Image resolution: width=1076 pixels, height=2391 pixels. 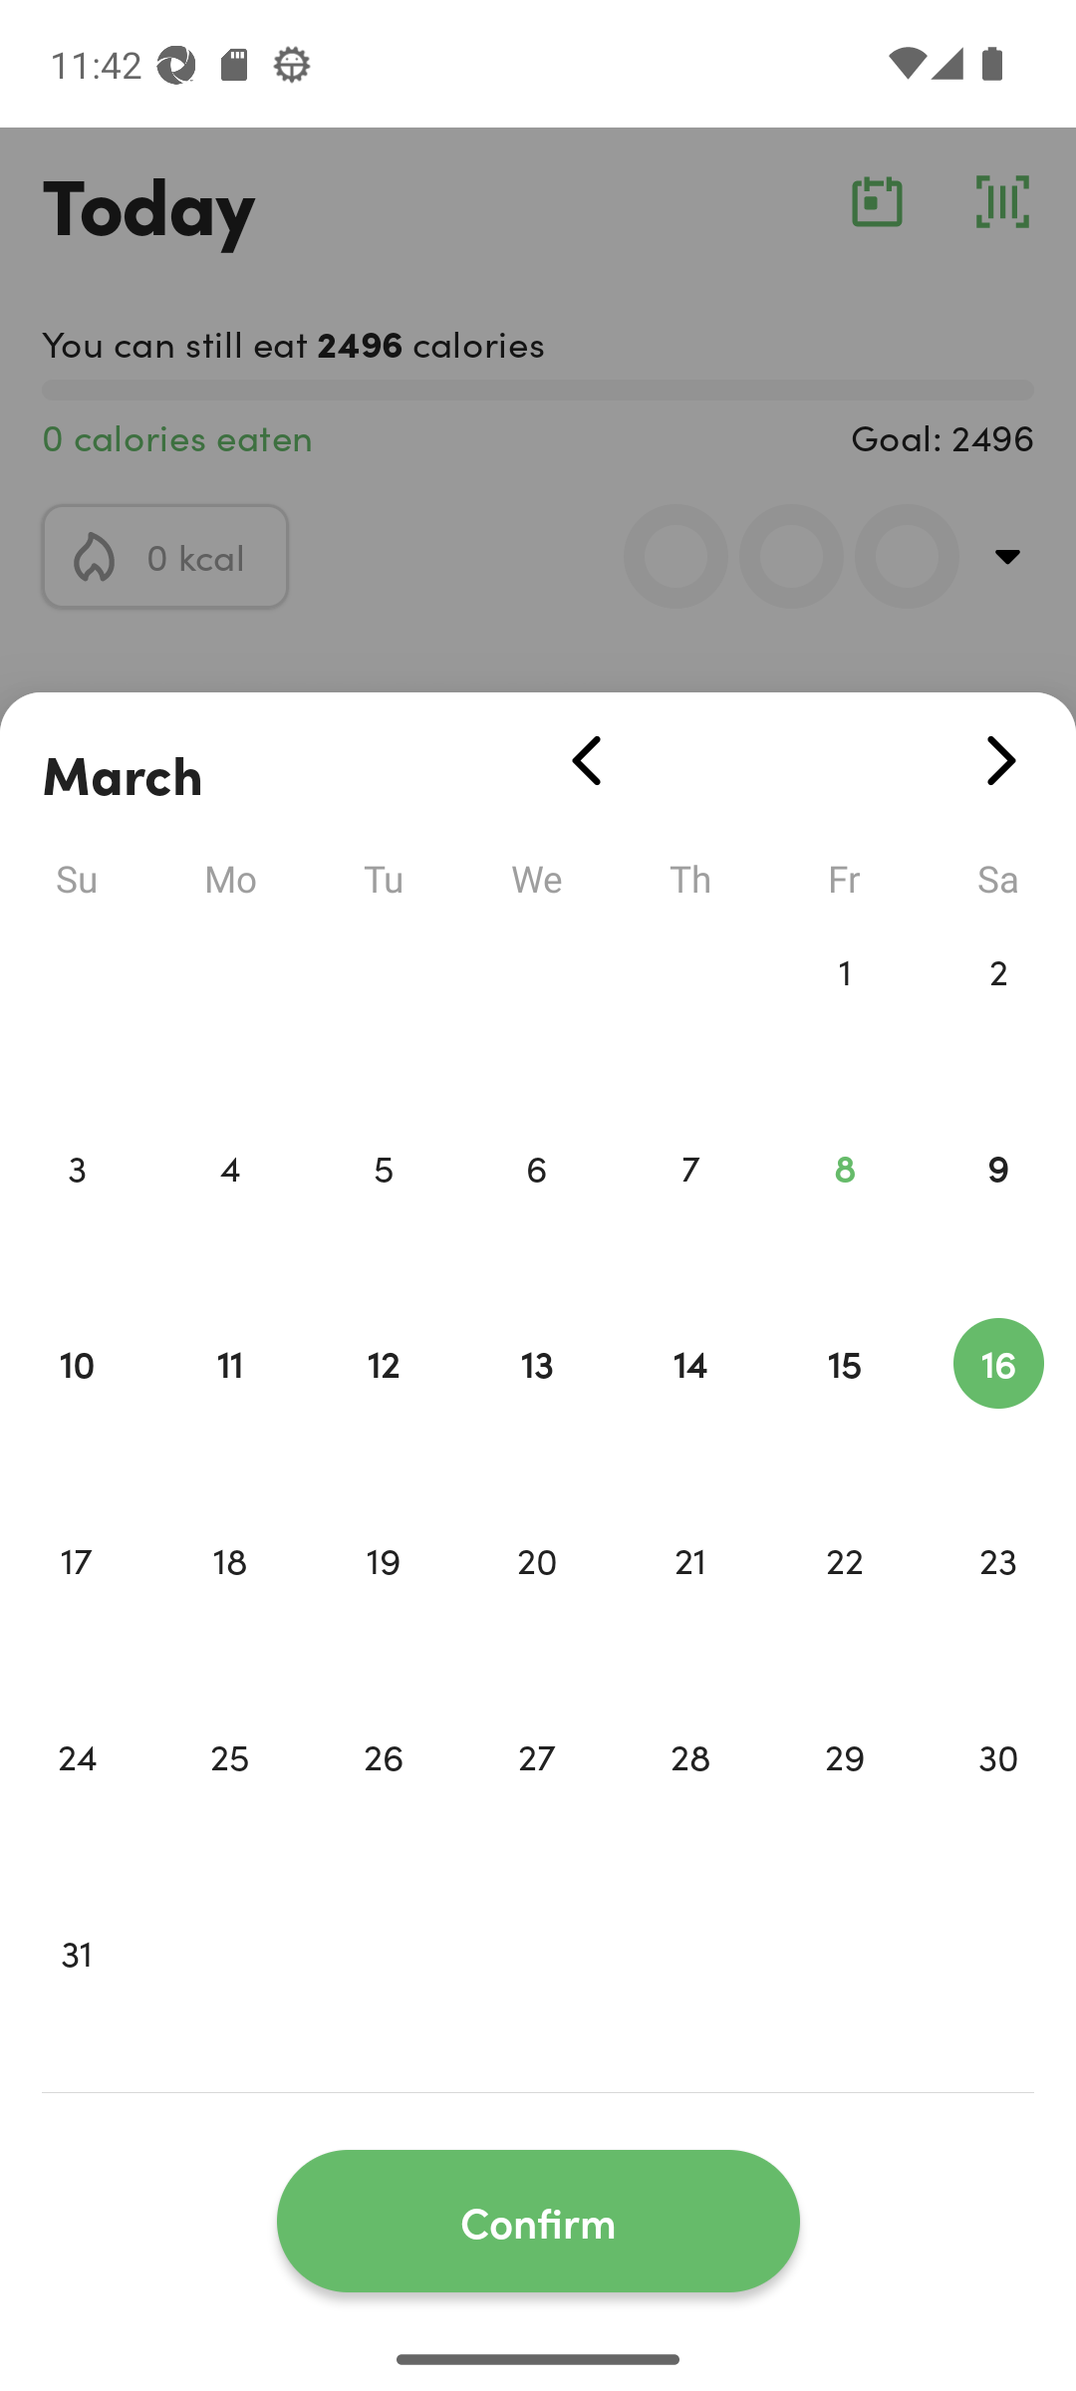 I want to click on 9, so click(x=998, y=1209).